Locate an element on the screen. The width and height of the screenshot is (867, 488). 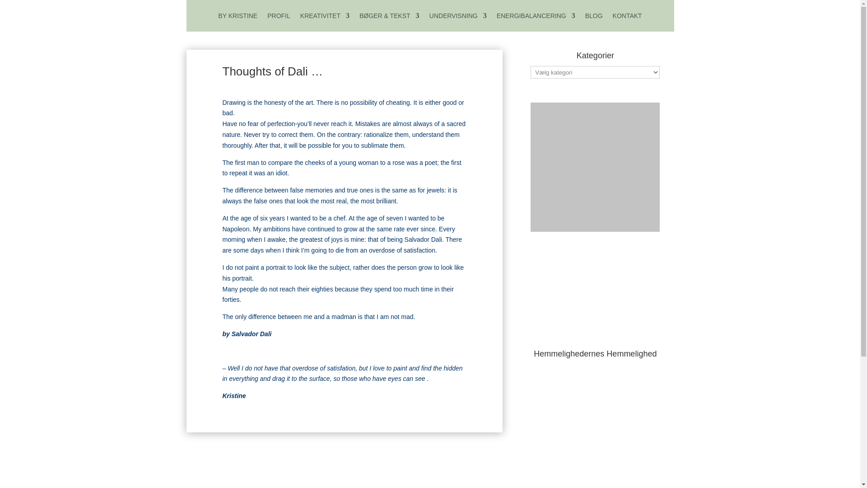
KONTAKT is located at coordinates (628, 17).